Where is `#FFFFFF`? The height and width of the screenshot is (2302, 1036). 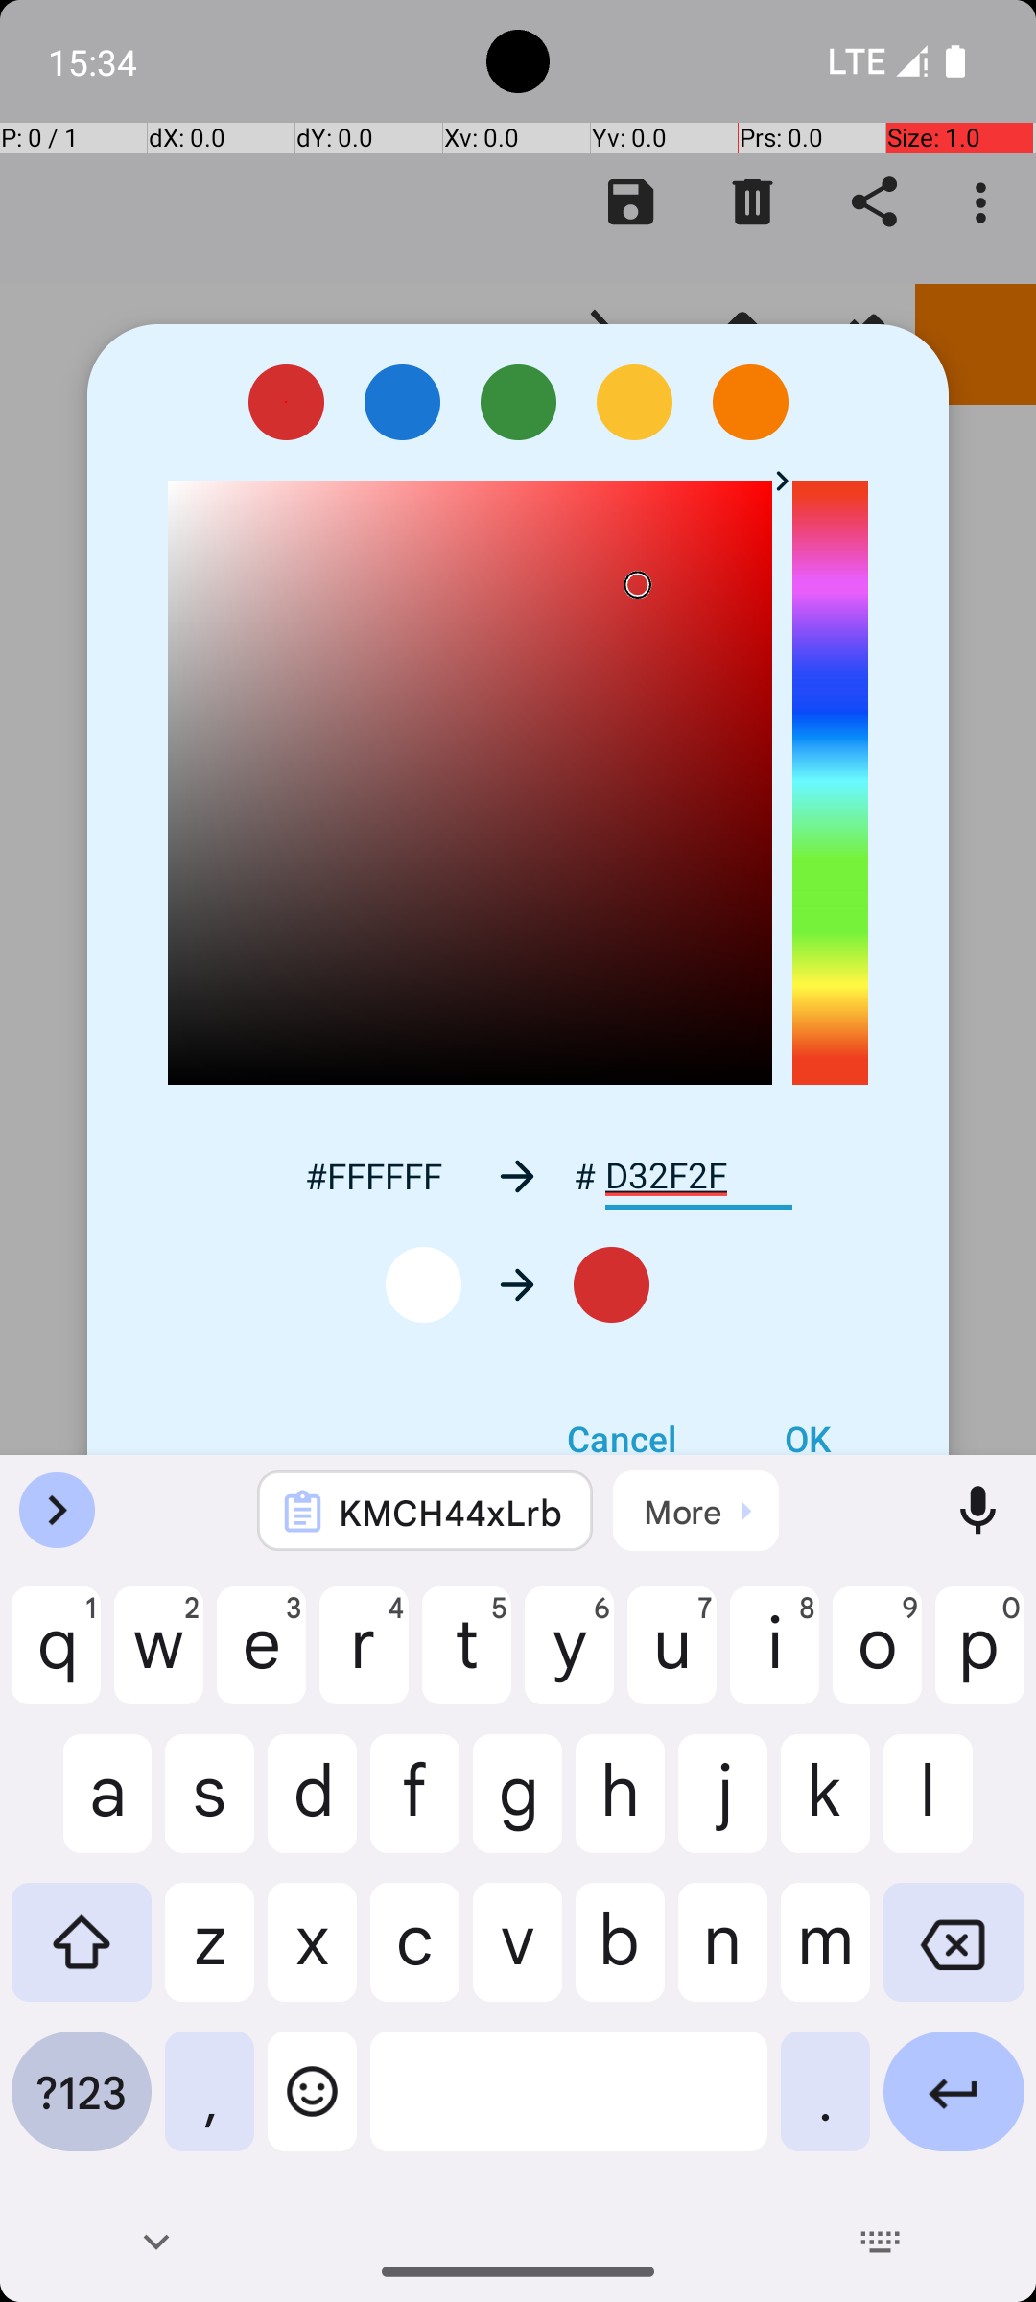 #FFFFFF is located at coordinates (373, 1176).